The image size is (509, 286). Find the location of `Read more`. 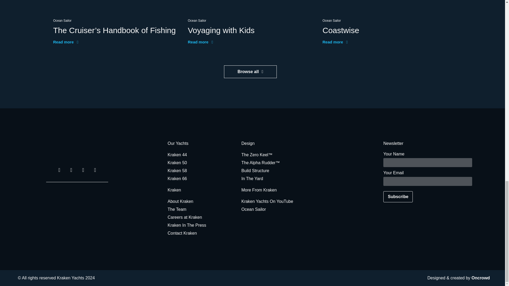

Read more is located at coordinates (335, 42).